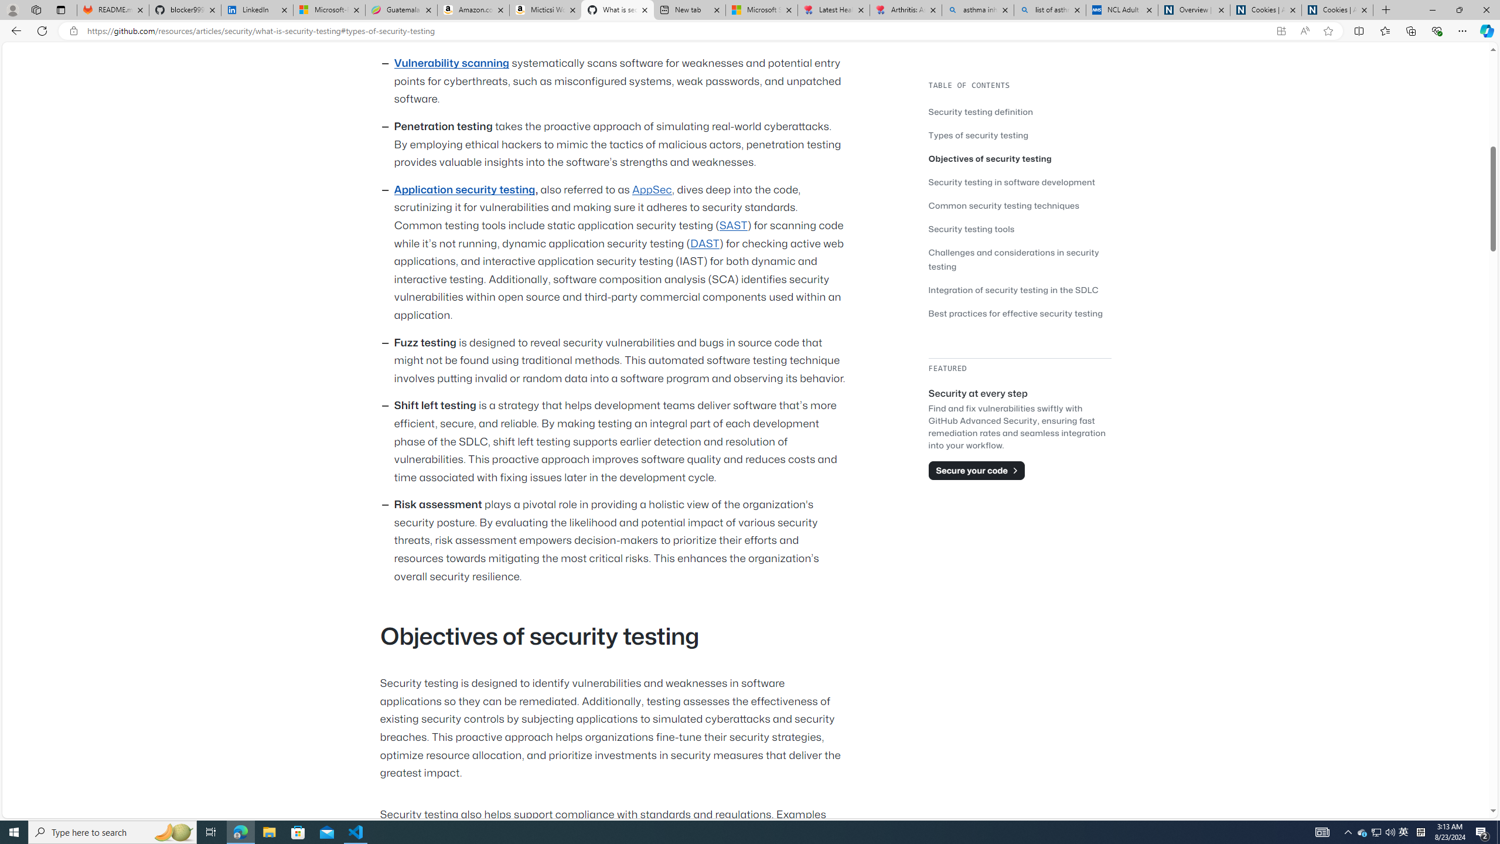 This screenshot has height=844, width=1500. I want to click on asthma inhaler - Search, so click(978, 10).